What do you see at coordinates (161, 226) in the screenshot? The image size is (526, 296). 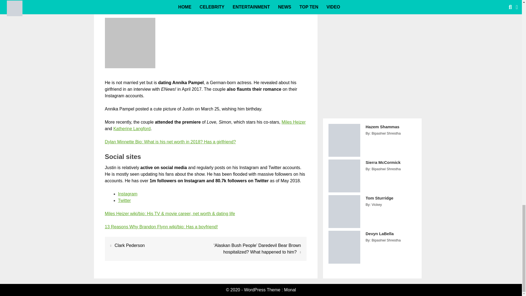 I see `Brandon Flynn ` at bounding box center [161, 226].